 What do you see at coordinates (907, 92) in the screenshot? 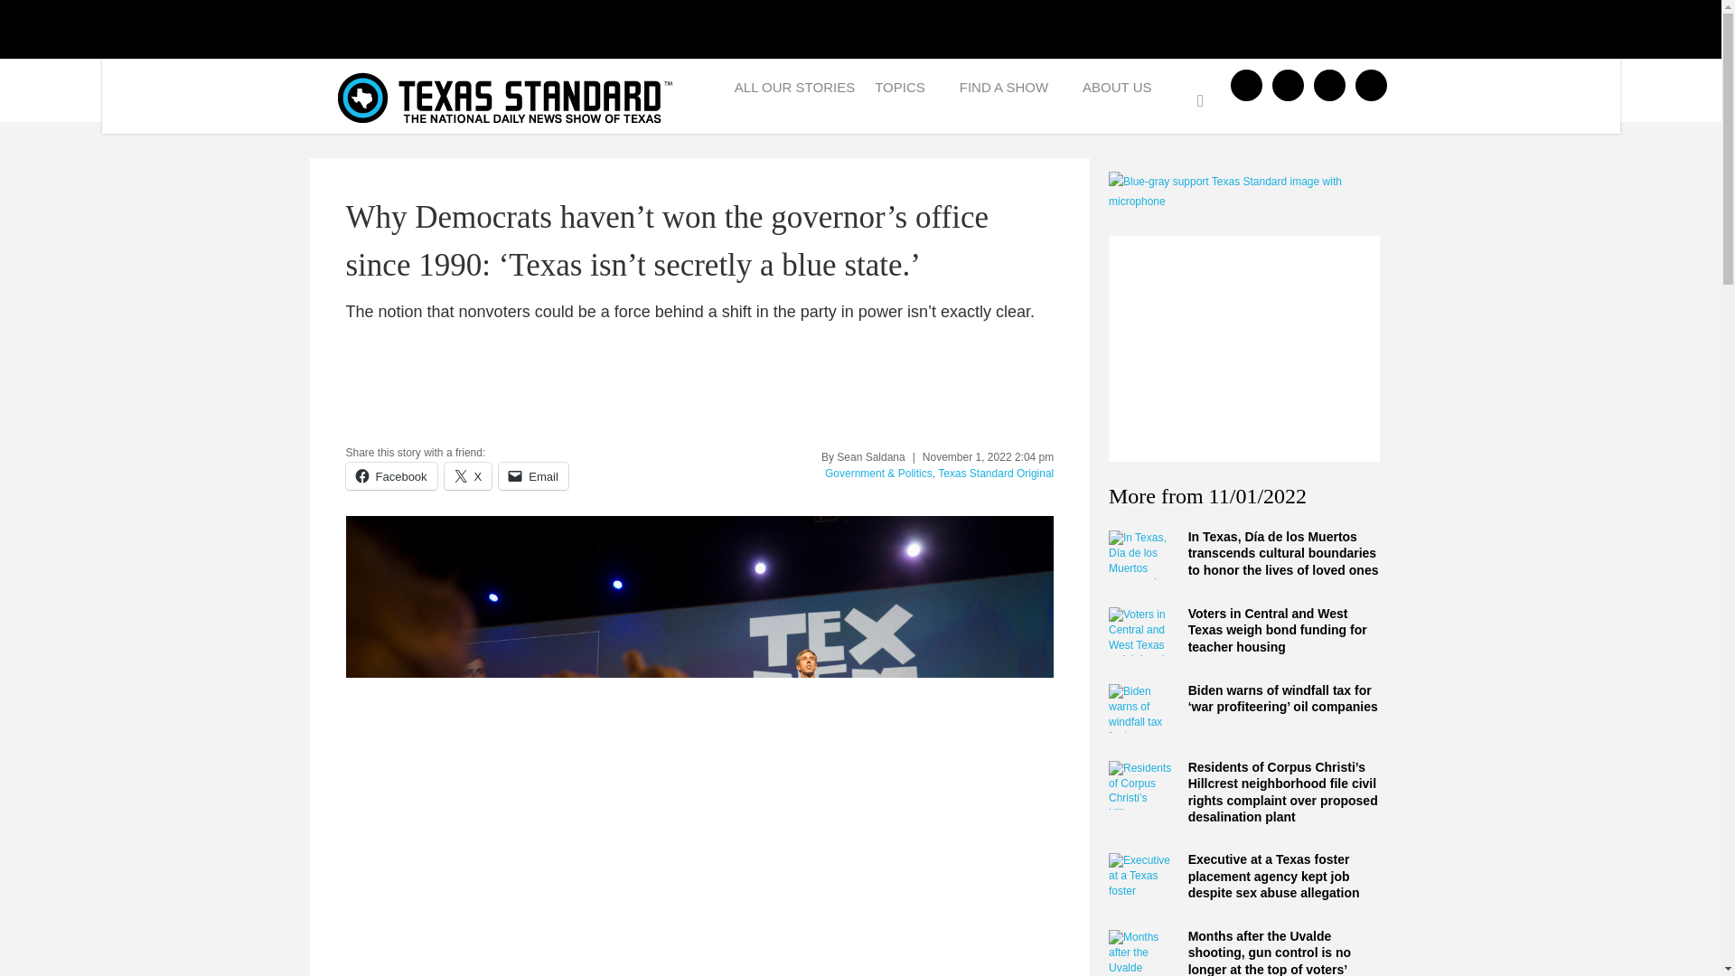
I see `TOPICS` at bounding box center [907, 92].